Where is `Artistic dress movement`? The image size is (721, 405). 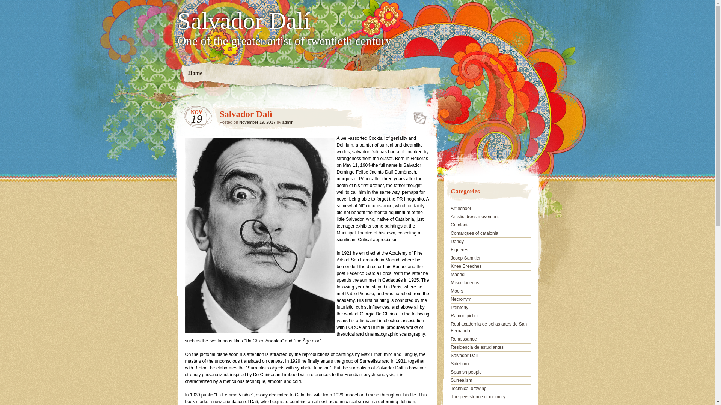 Artistic dress movement is located at coordinates (475, 217).